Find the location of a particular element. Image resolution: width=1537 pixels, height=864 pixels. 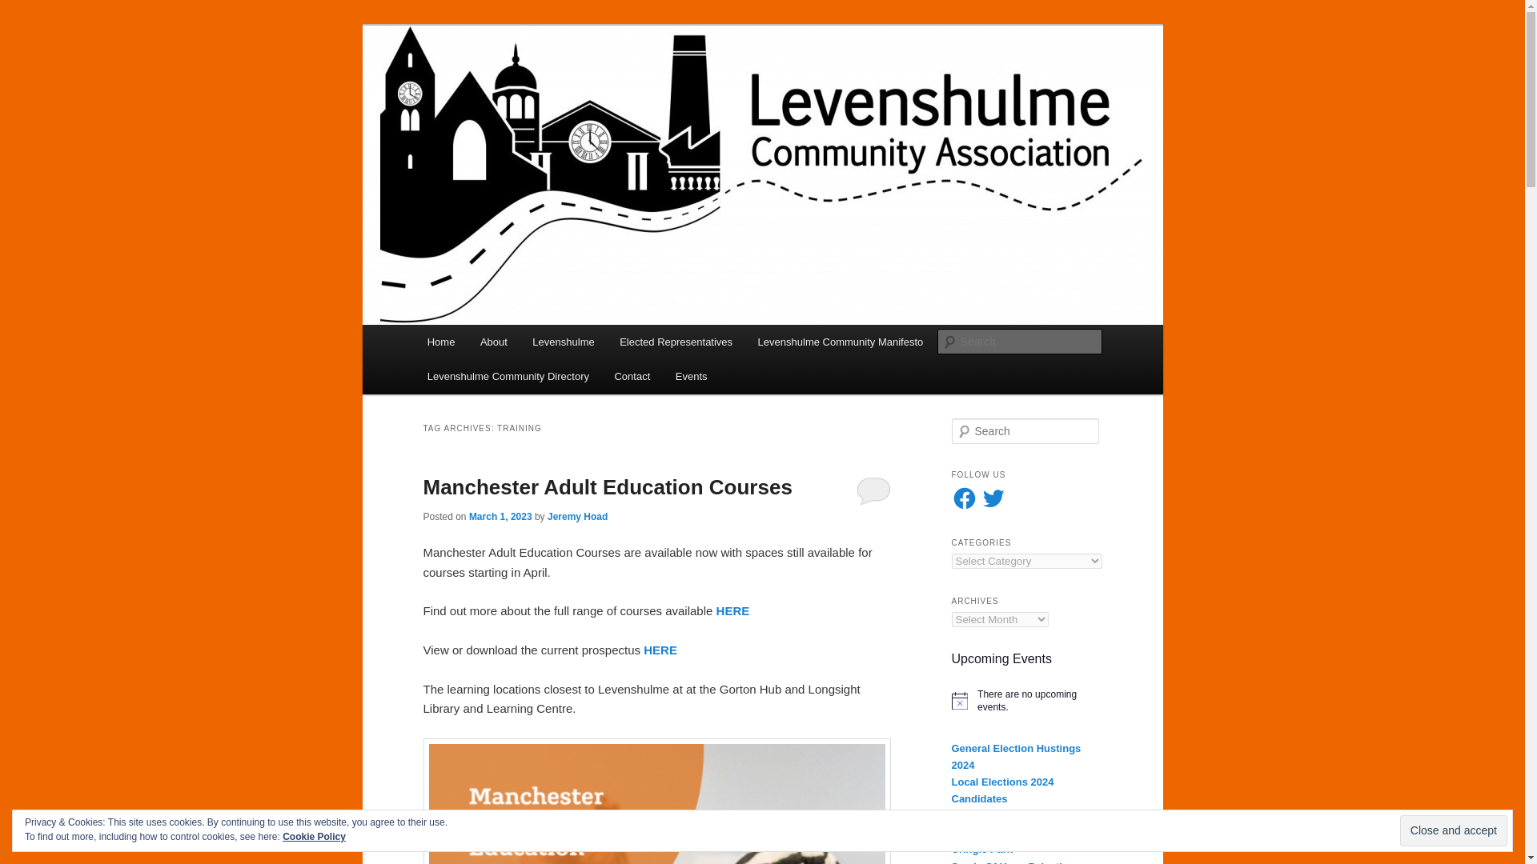

Home is located at coordinates (440, 342).